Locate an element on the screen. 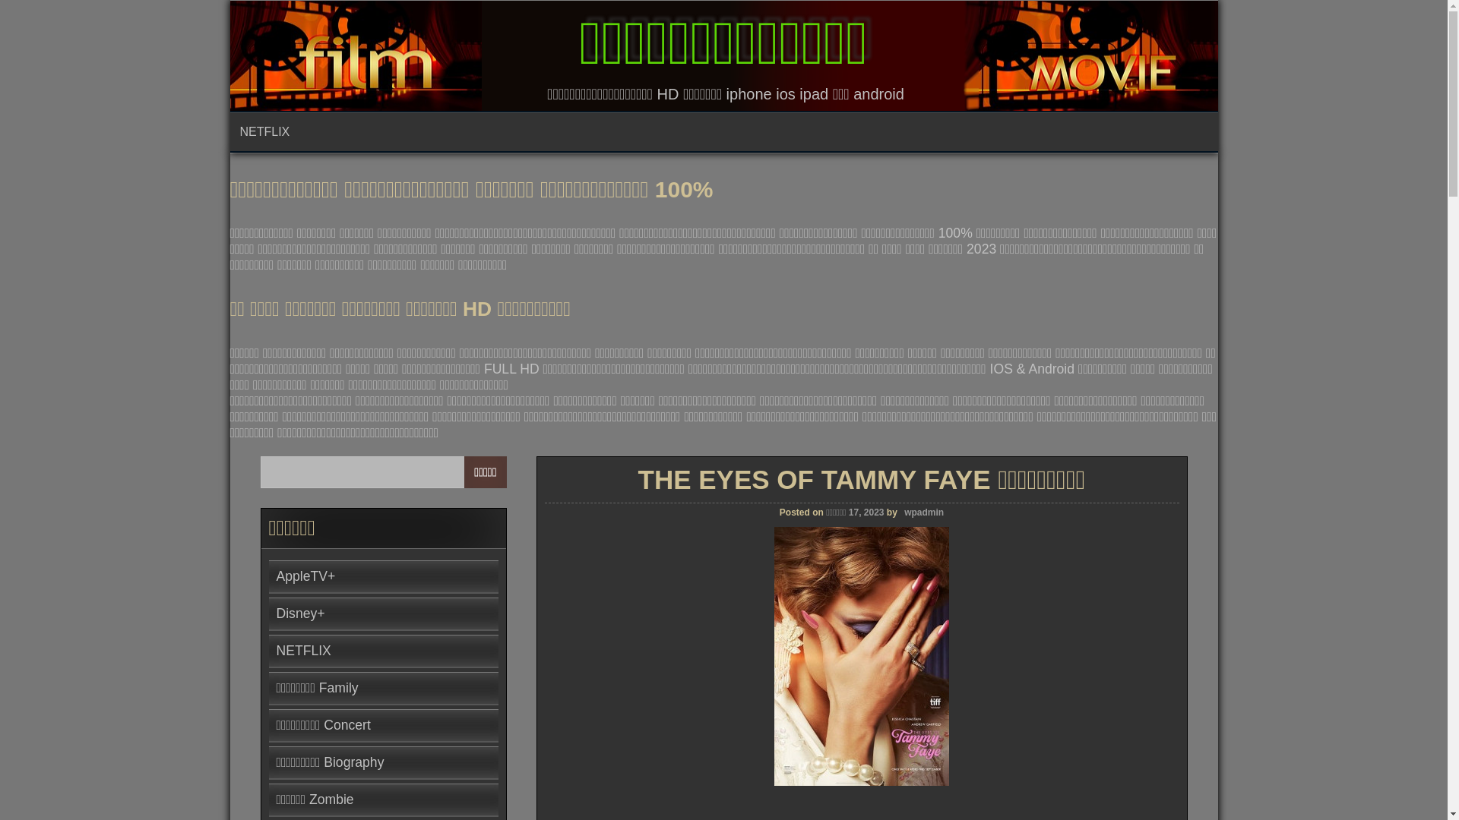  wpadmin is located at coordinates (924, 512).